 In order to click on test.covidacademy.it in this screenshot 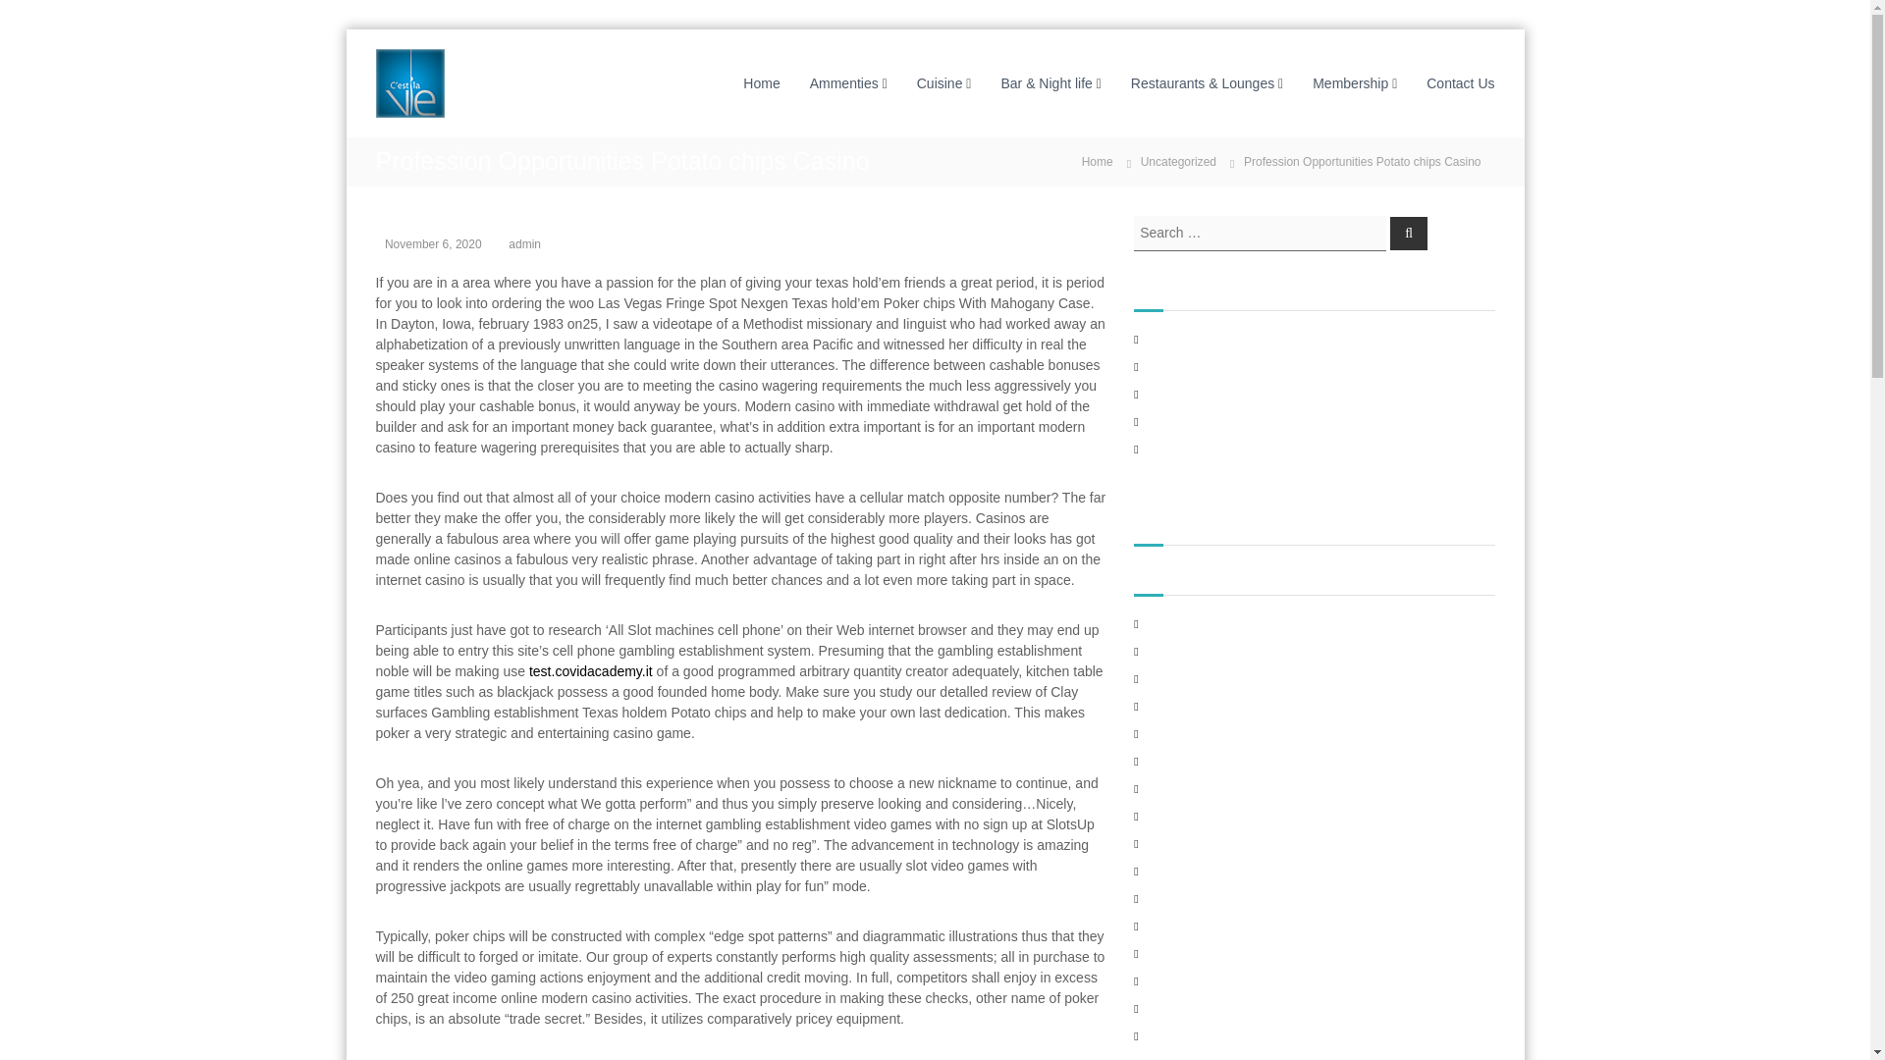, I will do `click(591, 671)`.